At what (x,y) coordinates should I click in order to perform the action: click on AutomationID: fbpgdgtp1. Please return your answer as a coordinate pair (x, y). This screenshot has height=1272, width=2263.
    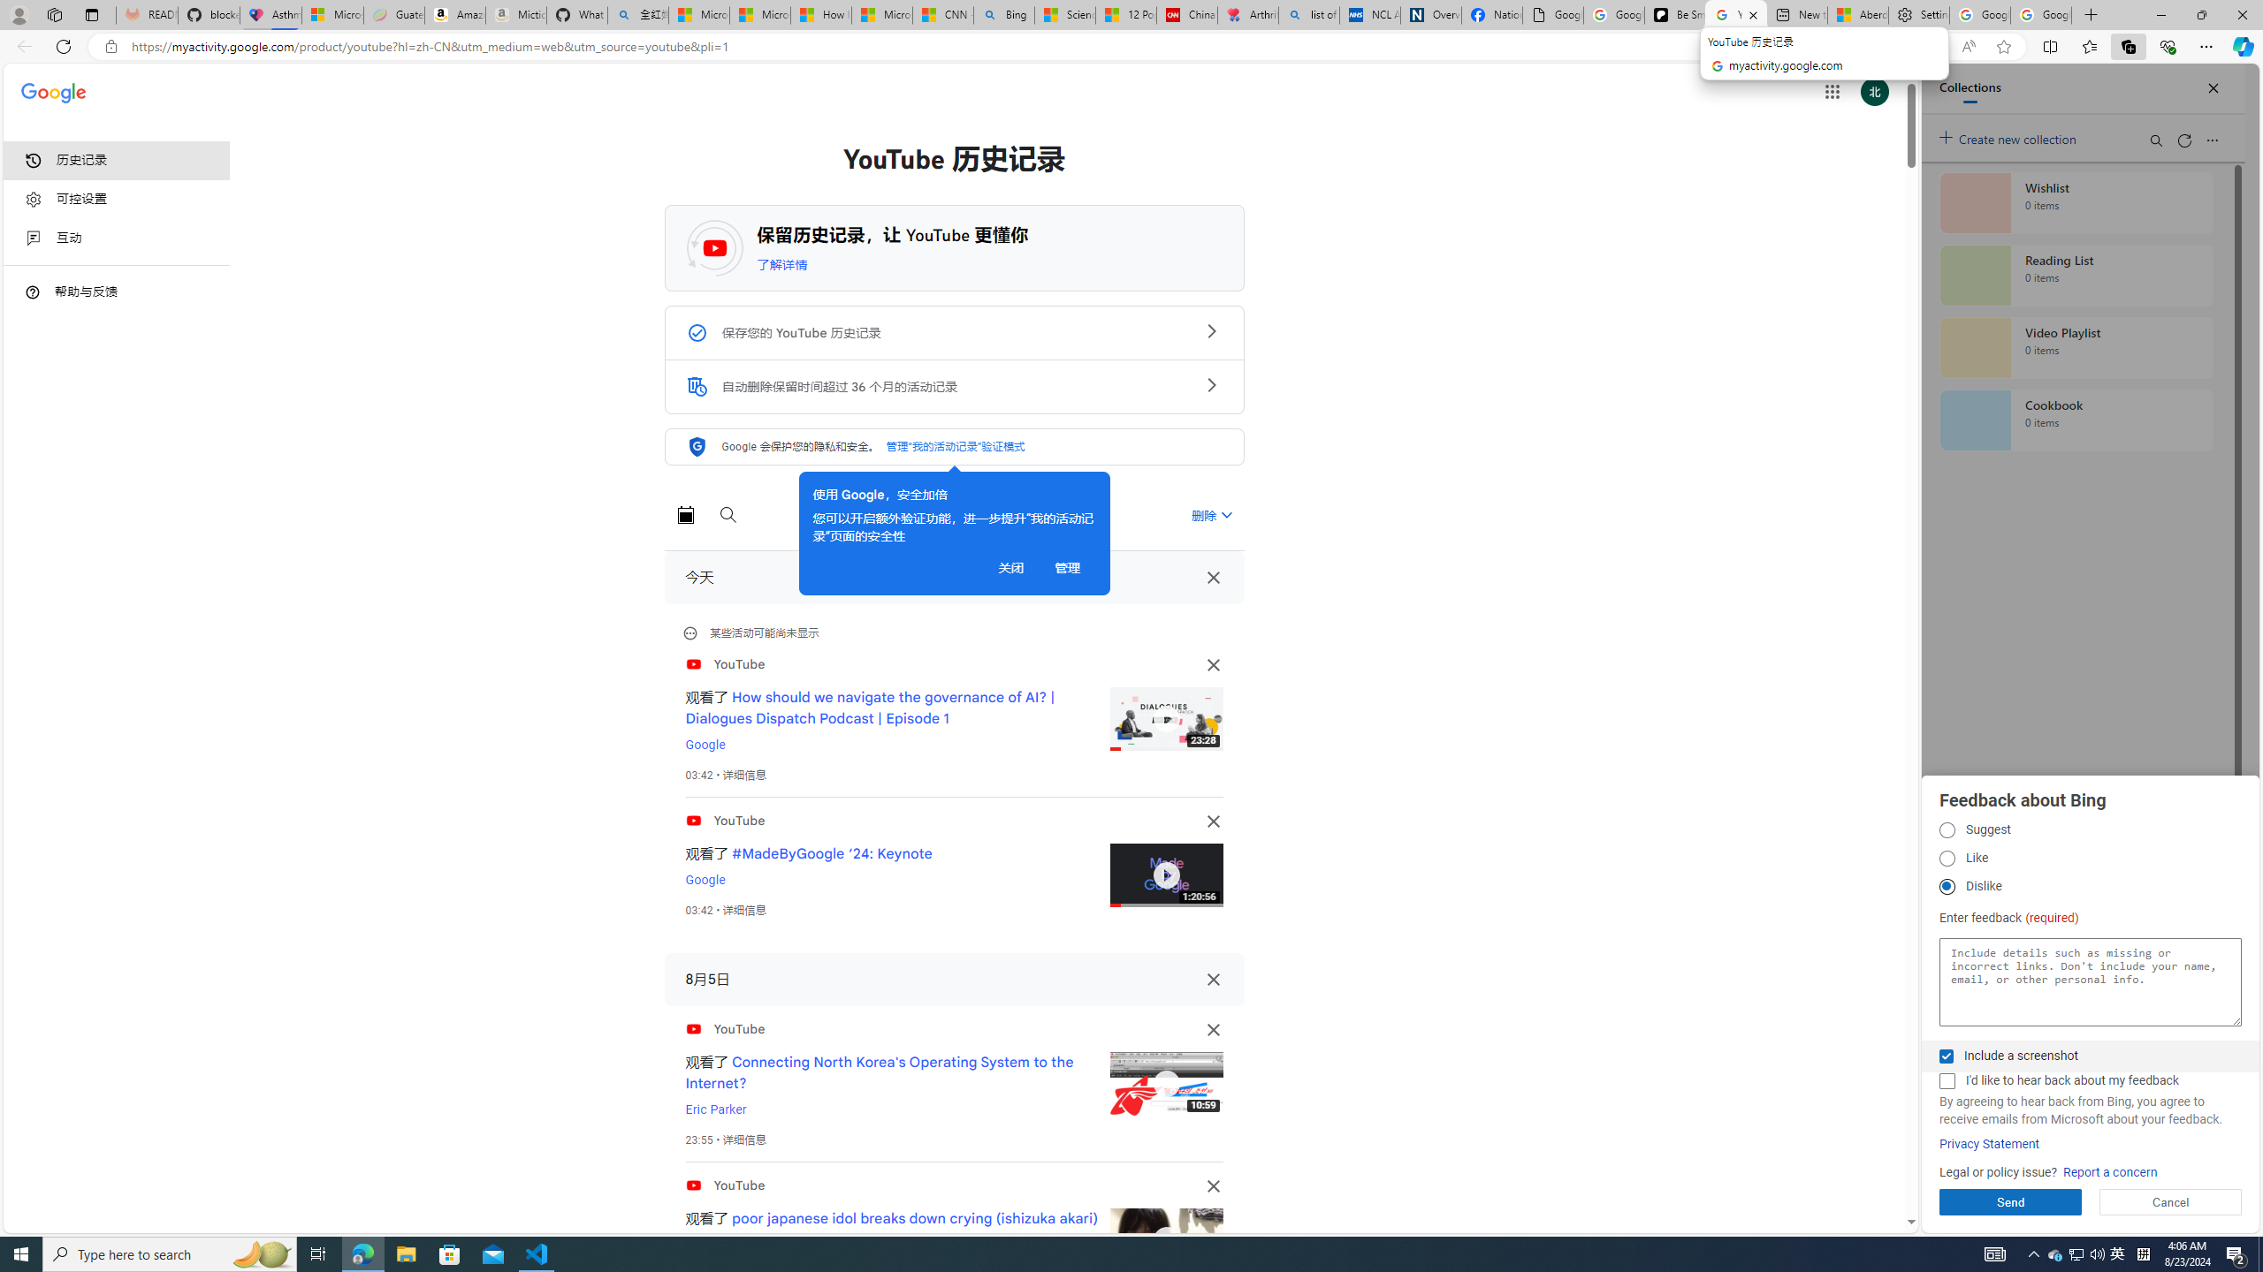
    Looking at the image, I should click on (1947, 830).